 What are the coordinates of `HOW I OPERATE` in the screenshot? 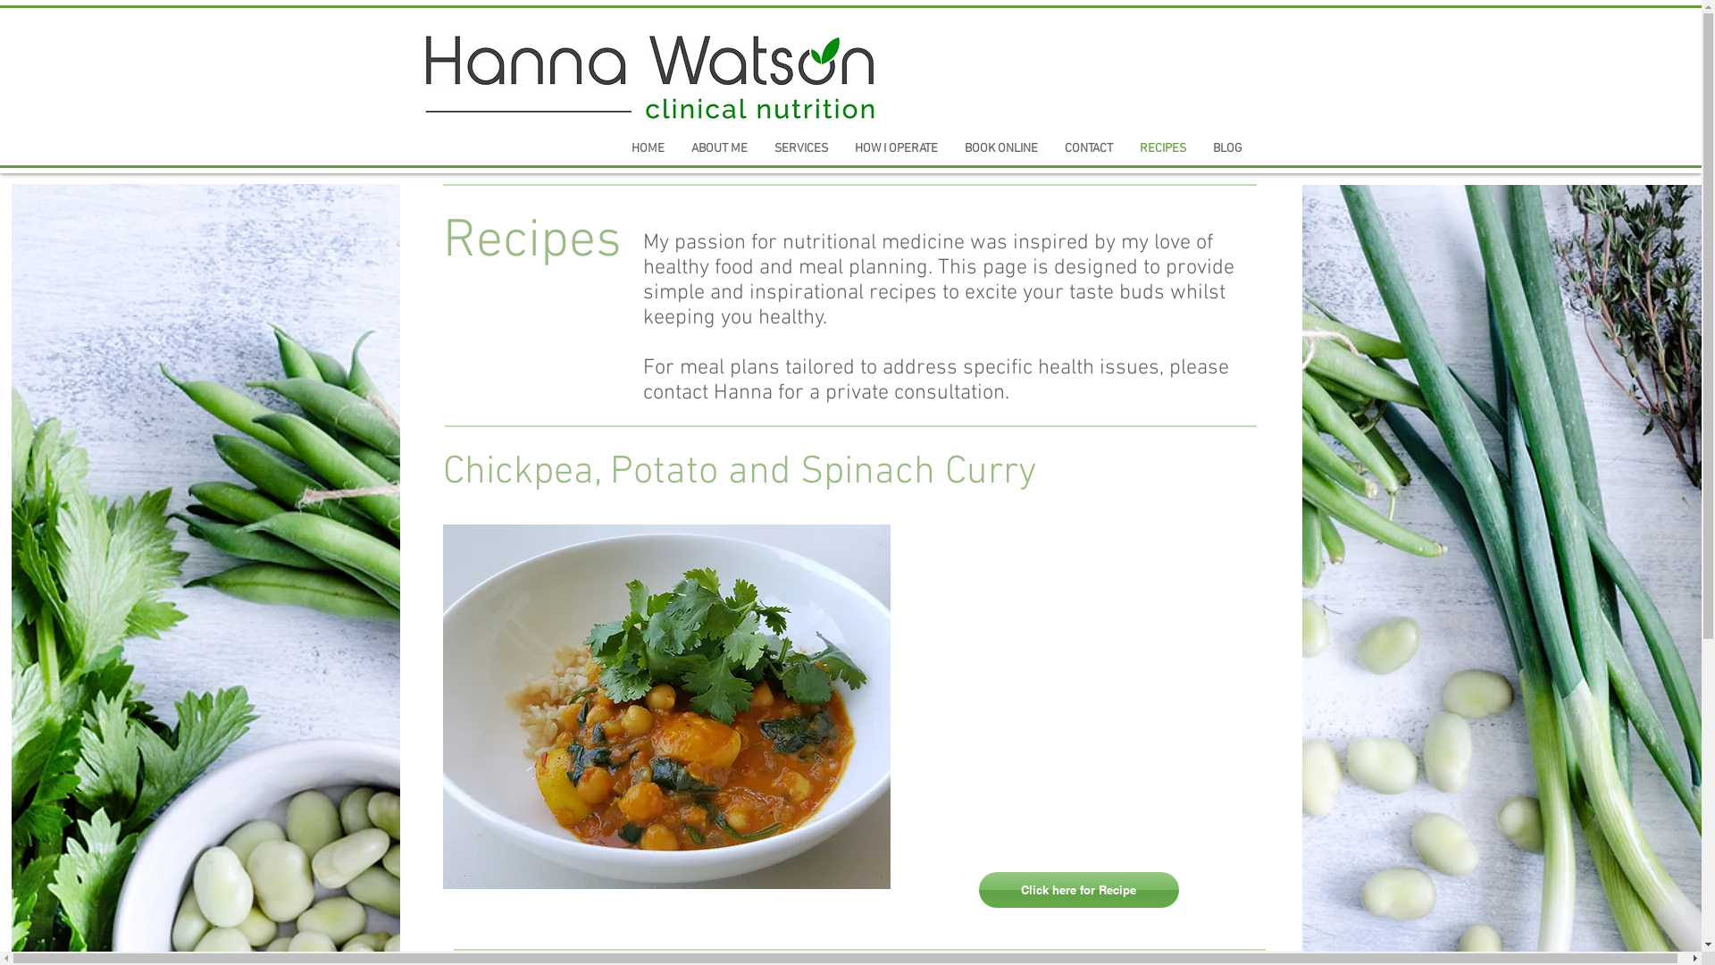 It's located at (897, 148).